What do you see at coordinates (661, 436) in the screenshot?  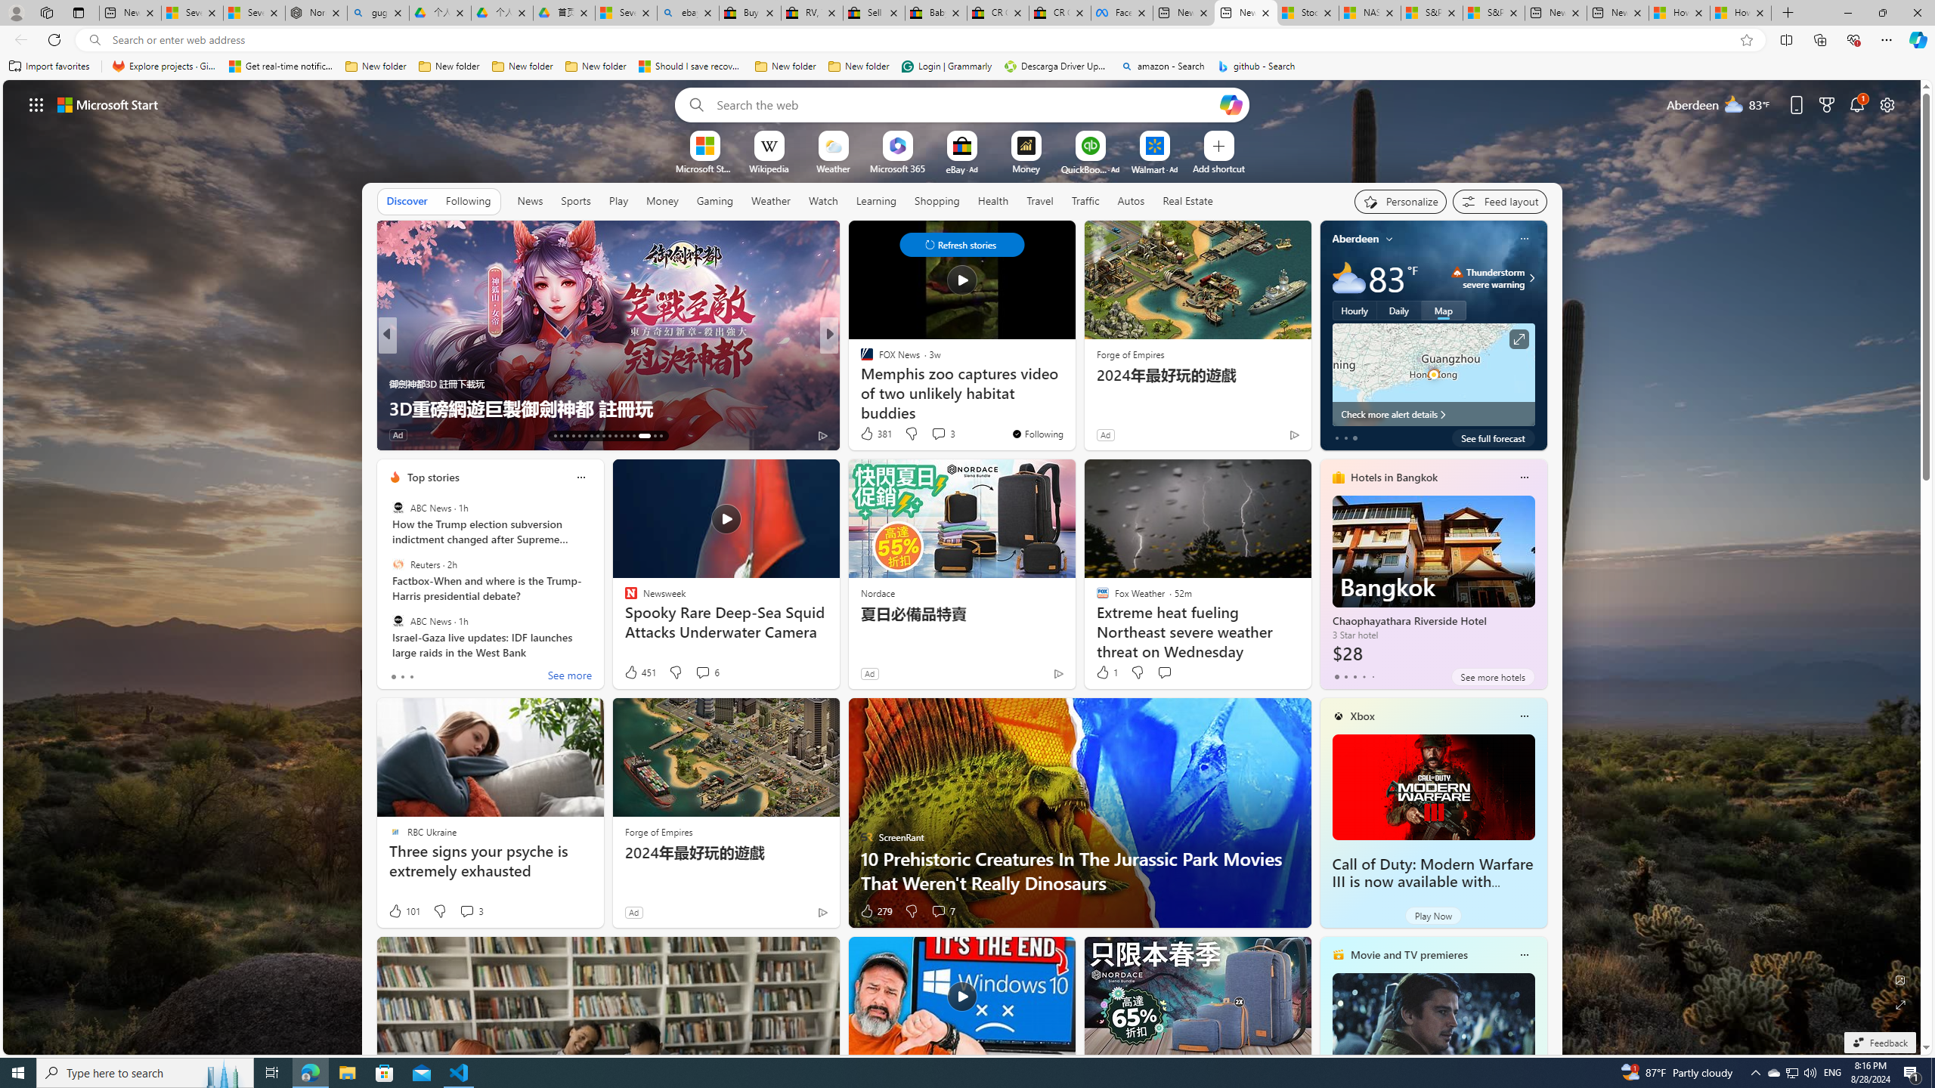 I see `AutomationID: tab-29` at bounding box center [661, 436].